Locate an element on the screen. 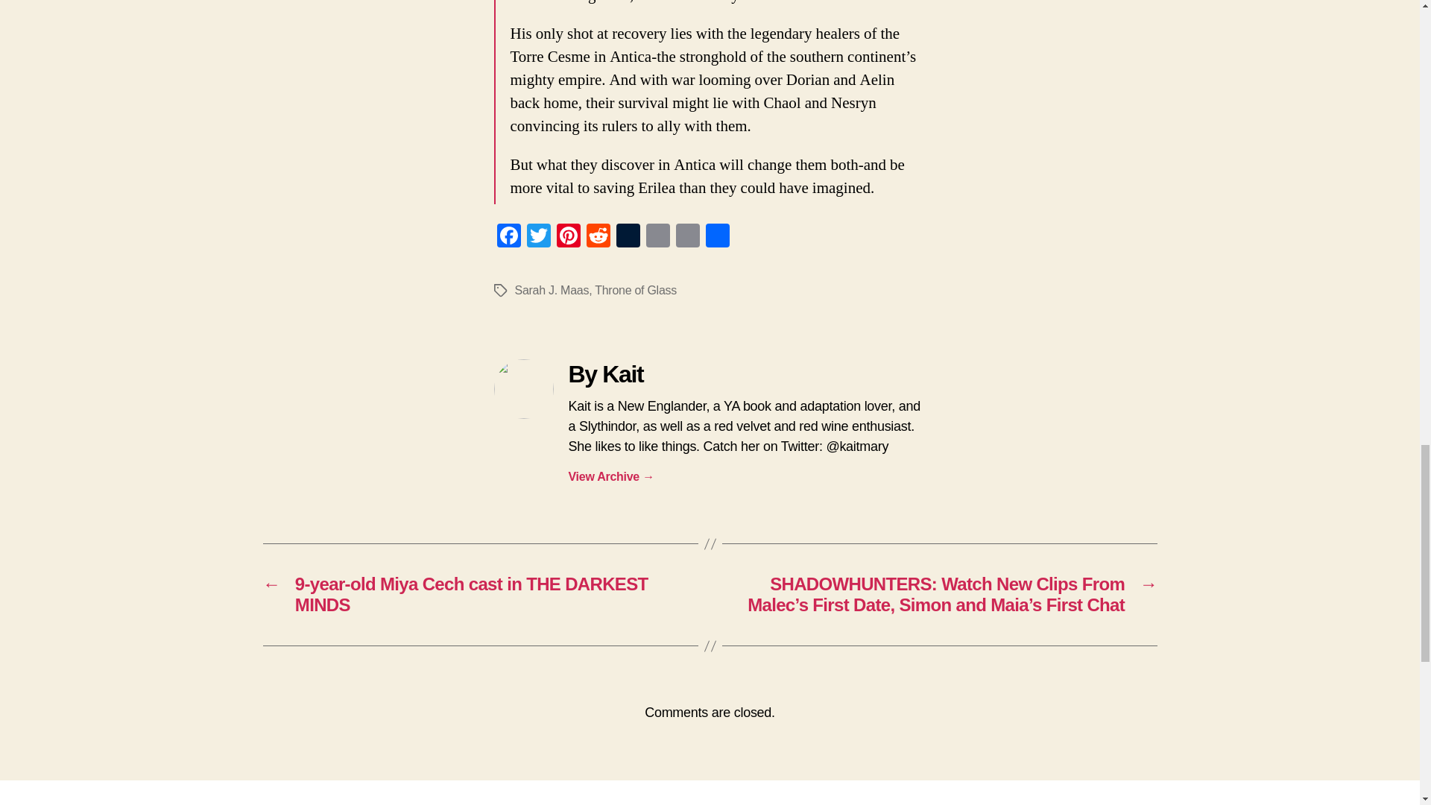  Twitter is located at coordinates (538, 238).